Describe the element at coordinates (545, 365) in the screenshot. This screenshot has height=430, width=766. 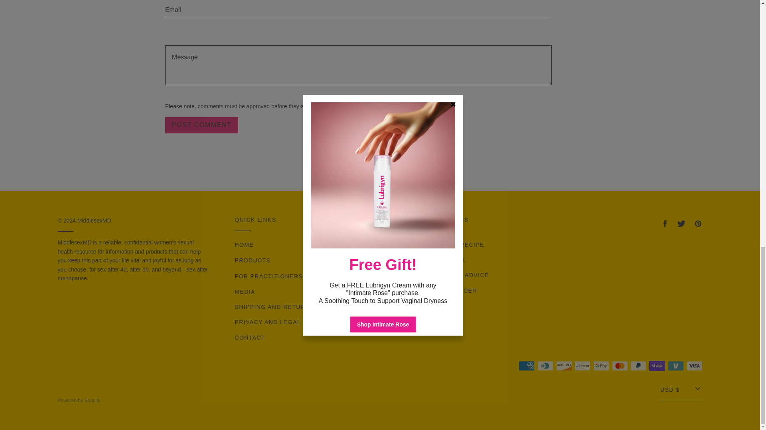
I see `Diners Club` at that location.